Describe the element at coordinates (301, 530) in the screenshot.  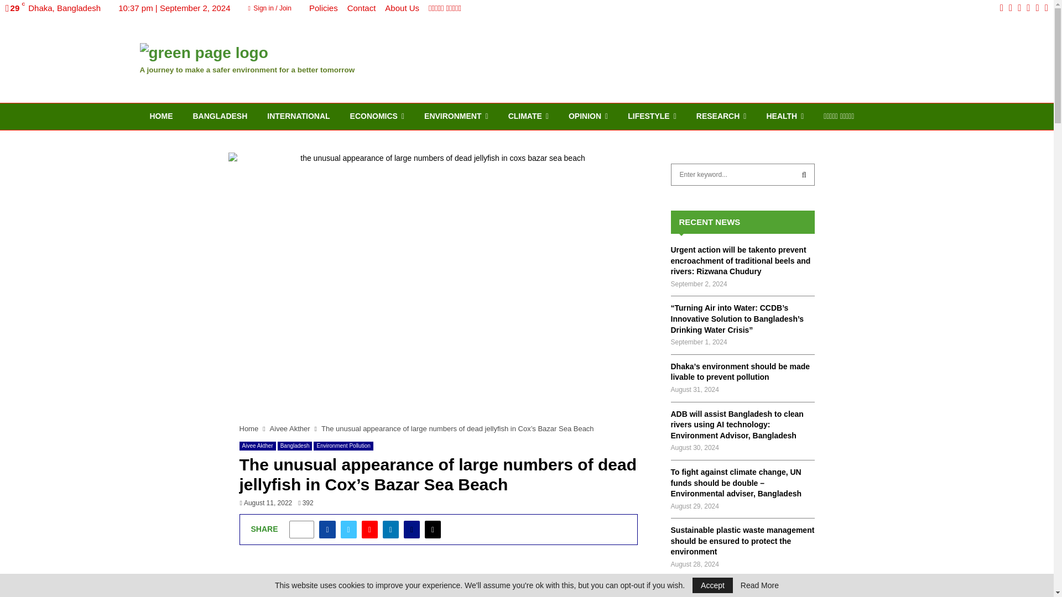
I see `Like` at that location.